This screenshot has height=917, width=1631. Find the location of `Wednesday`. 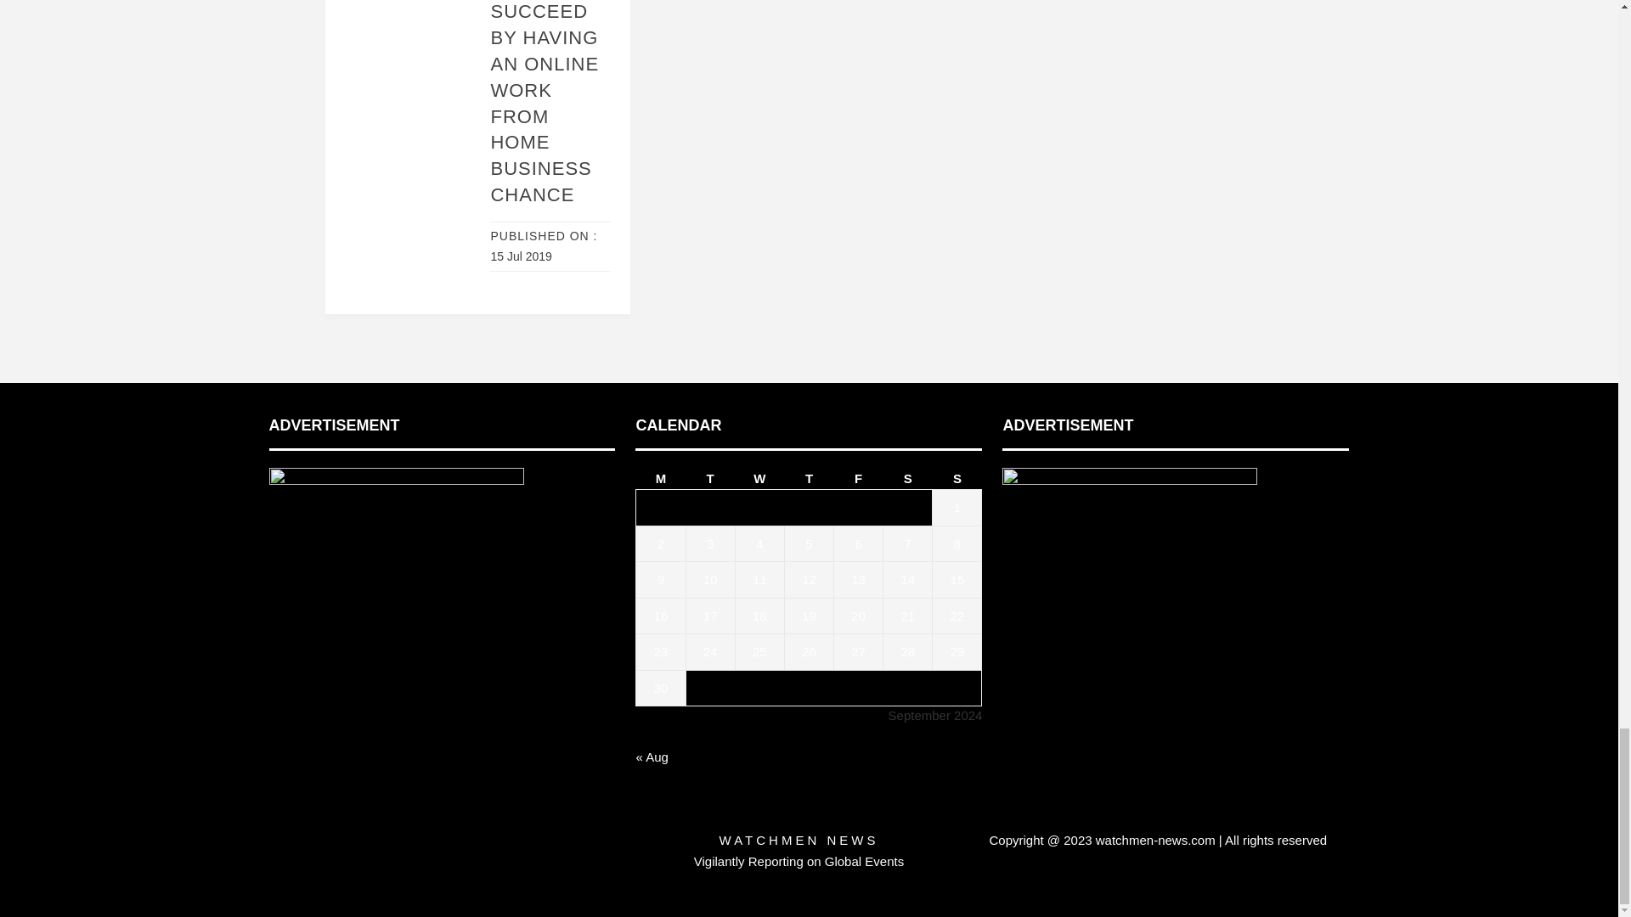

Wednesday is located at coordinates (759, 478).